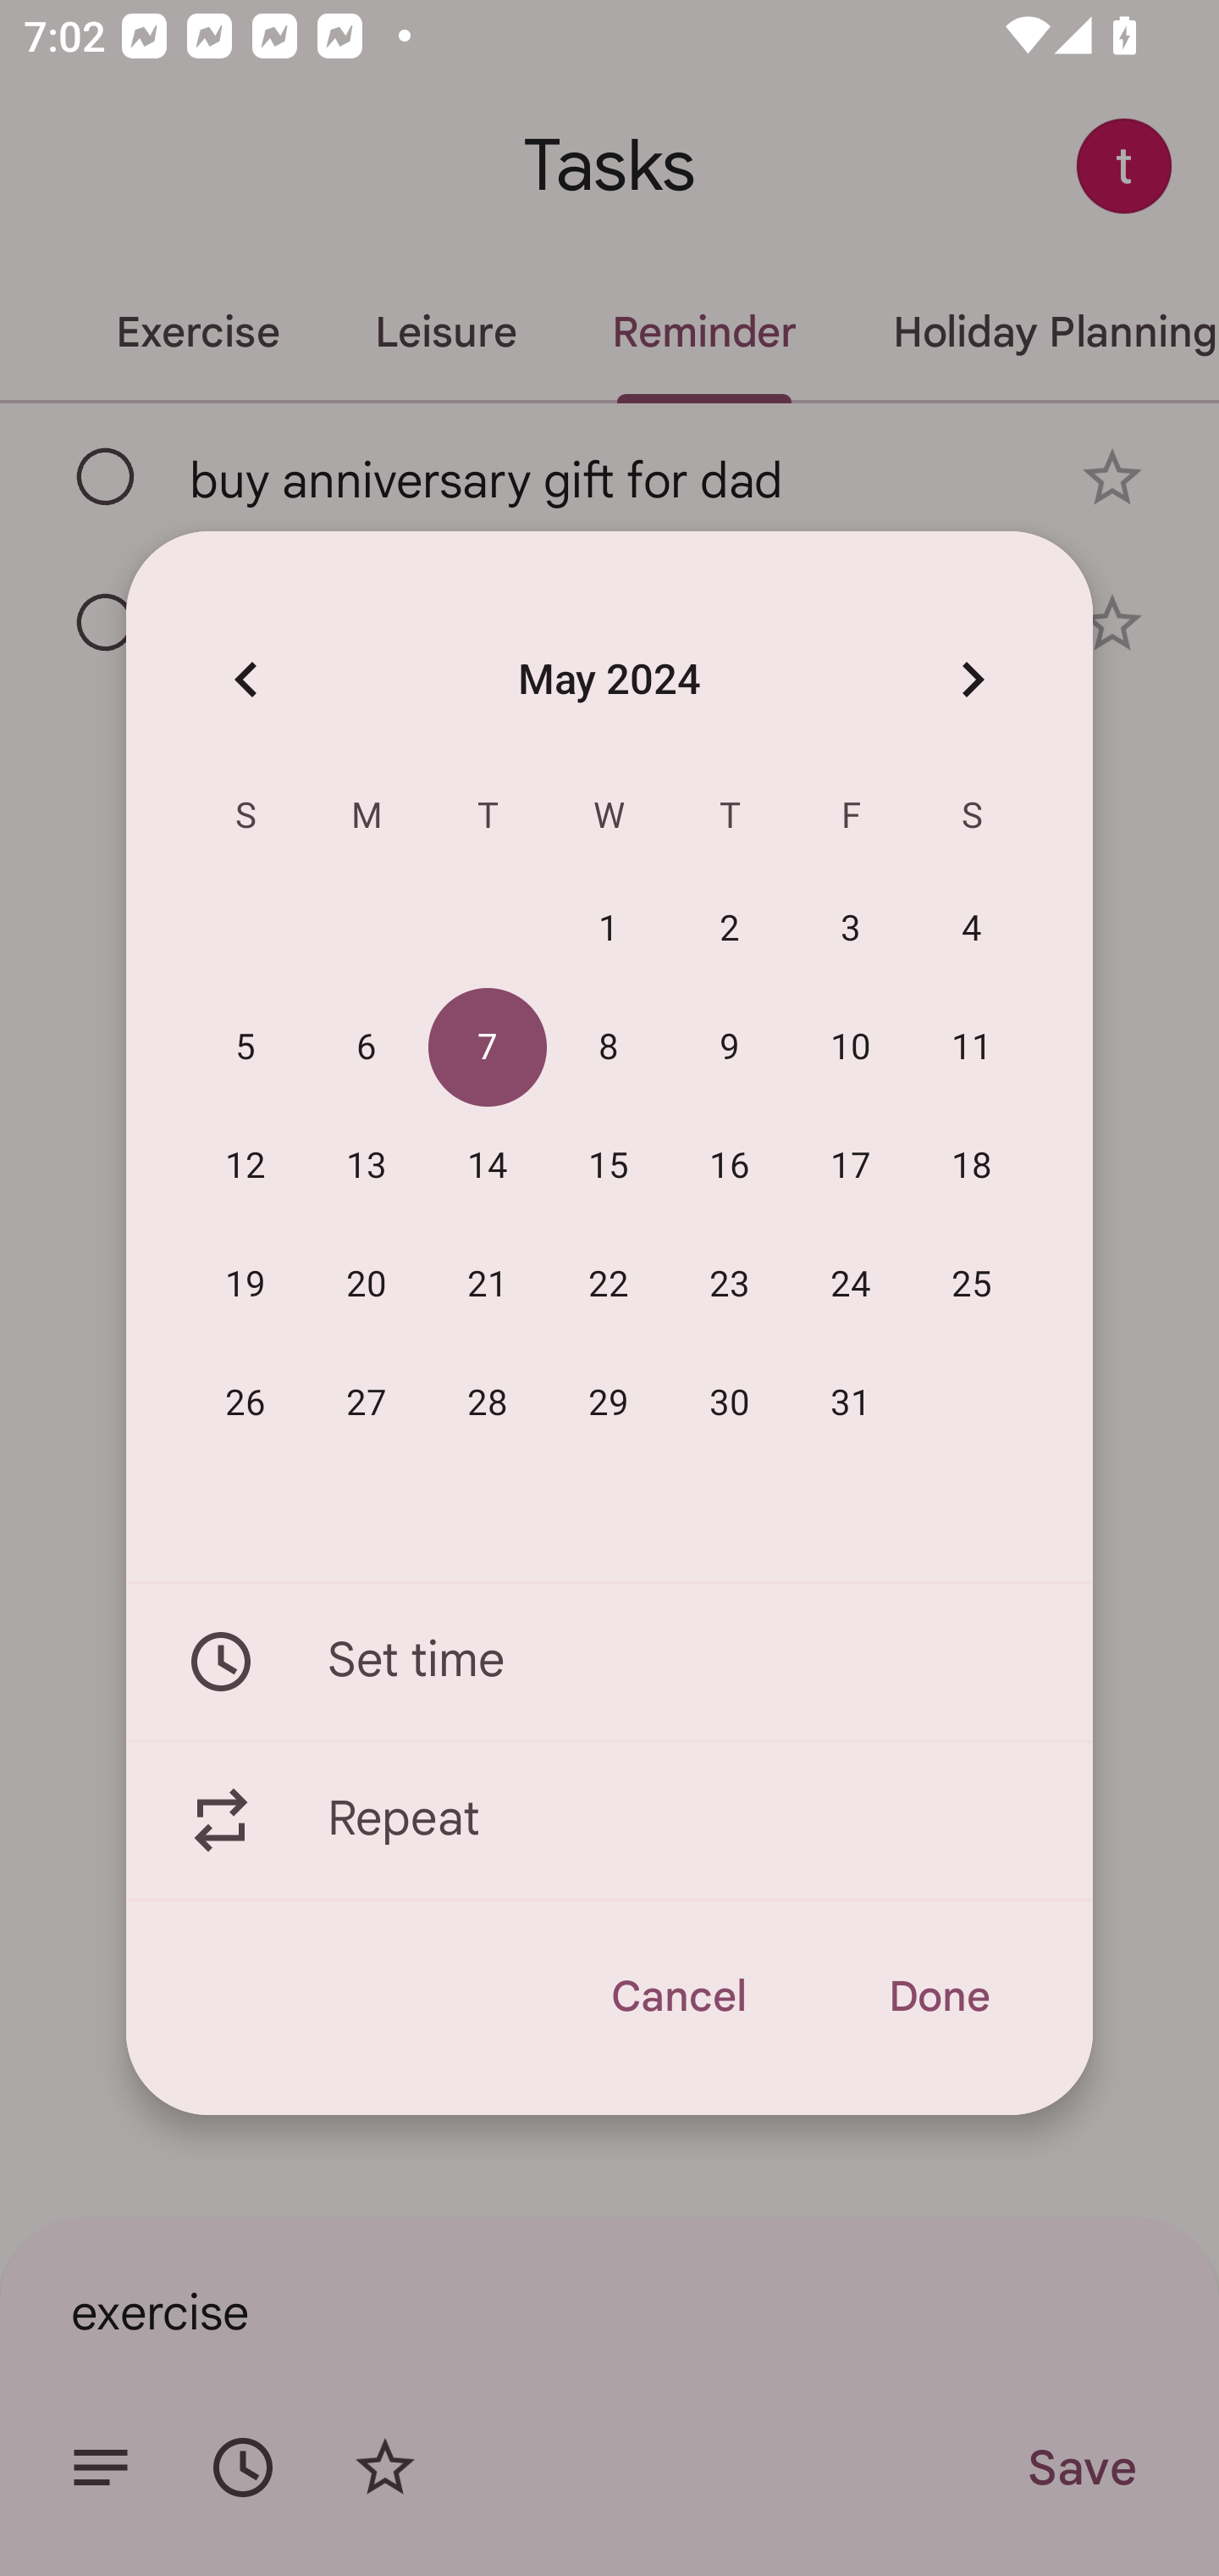  I want to click on 12 12 May 2024, so click(245, 1167).